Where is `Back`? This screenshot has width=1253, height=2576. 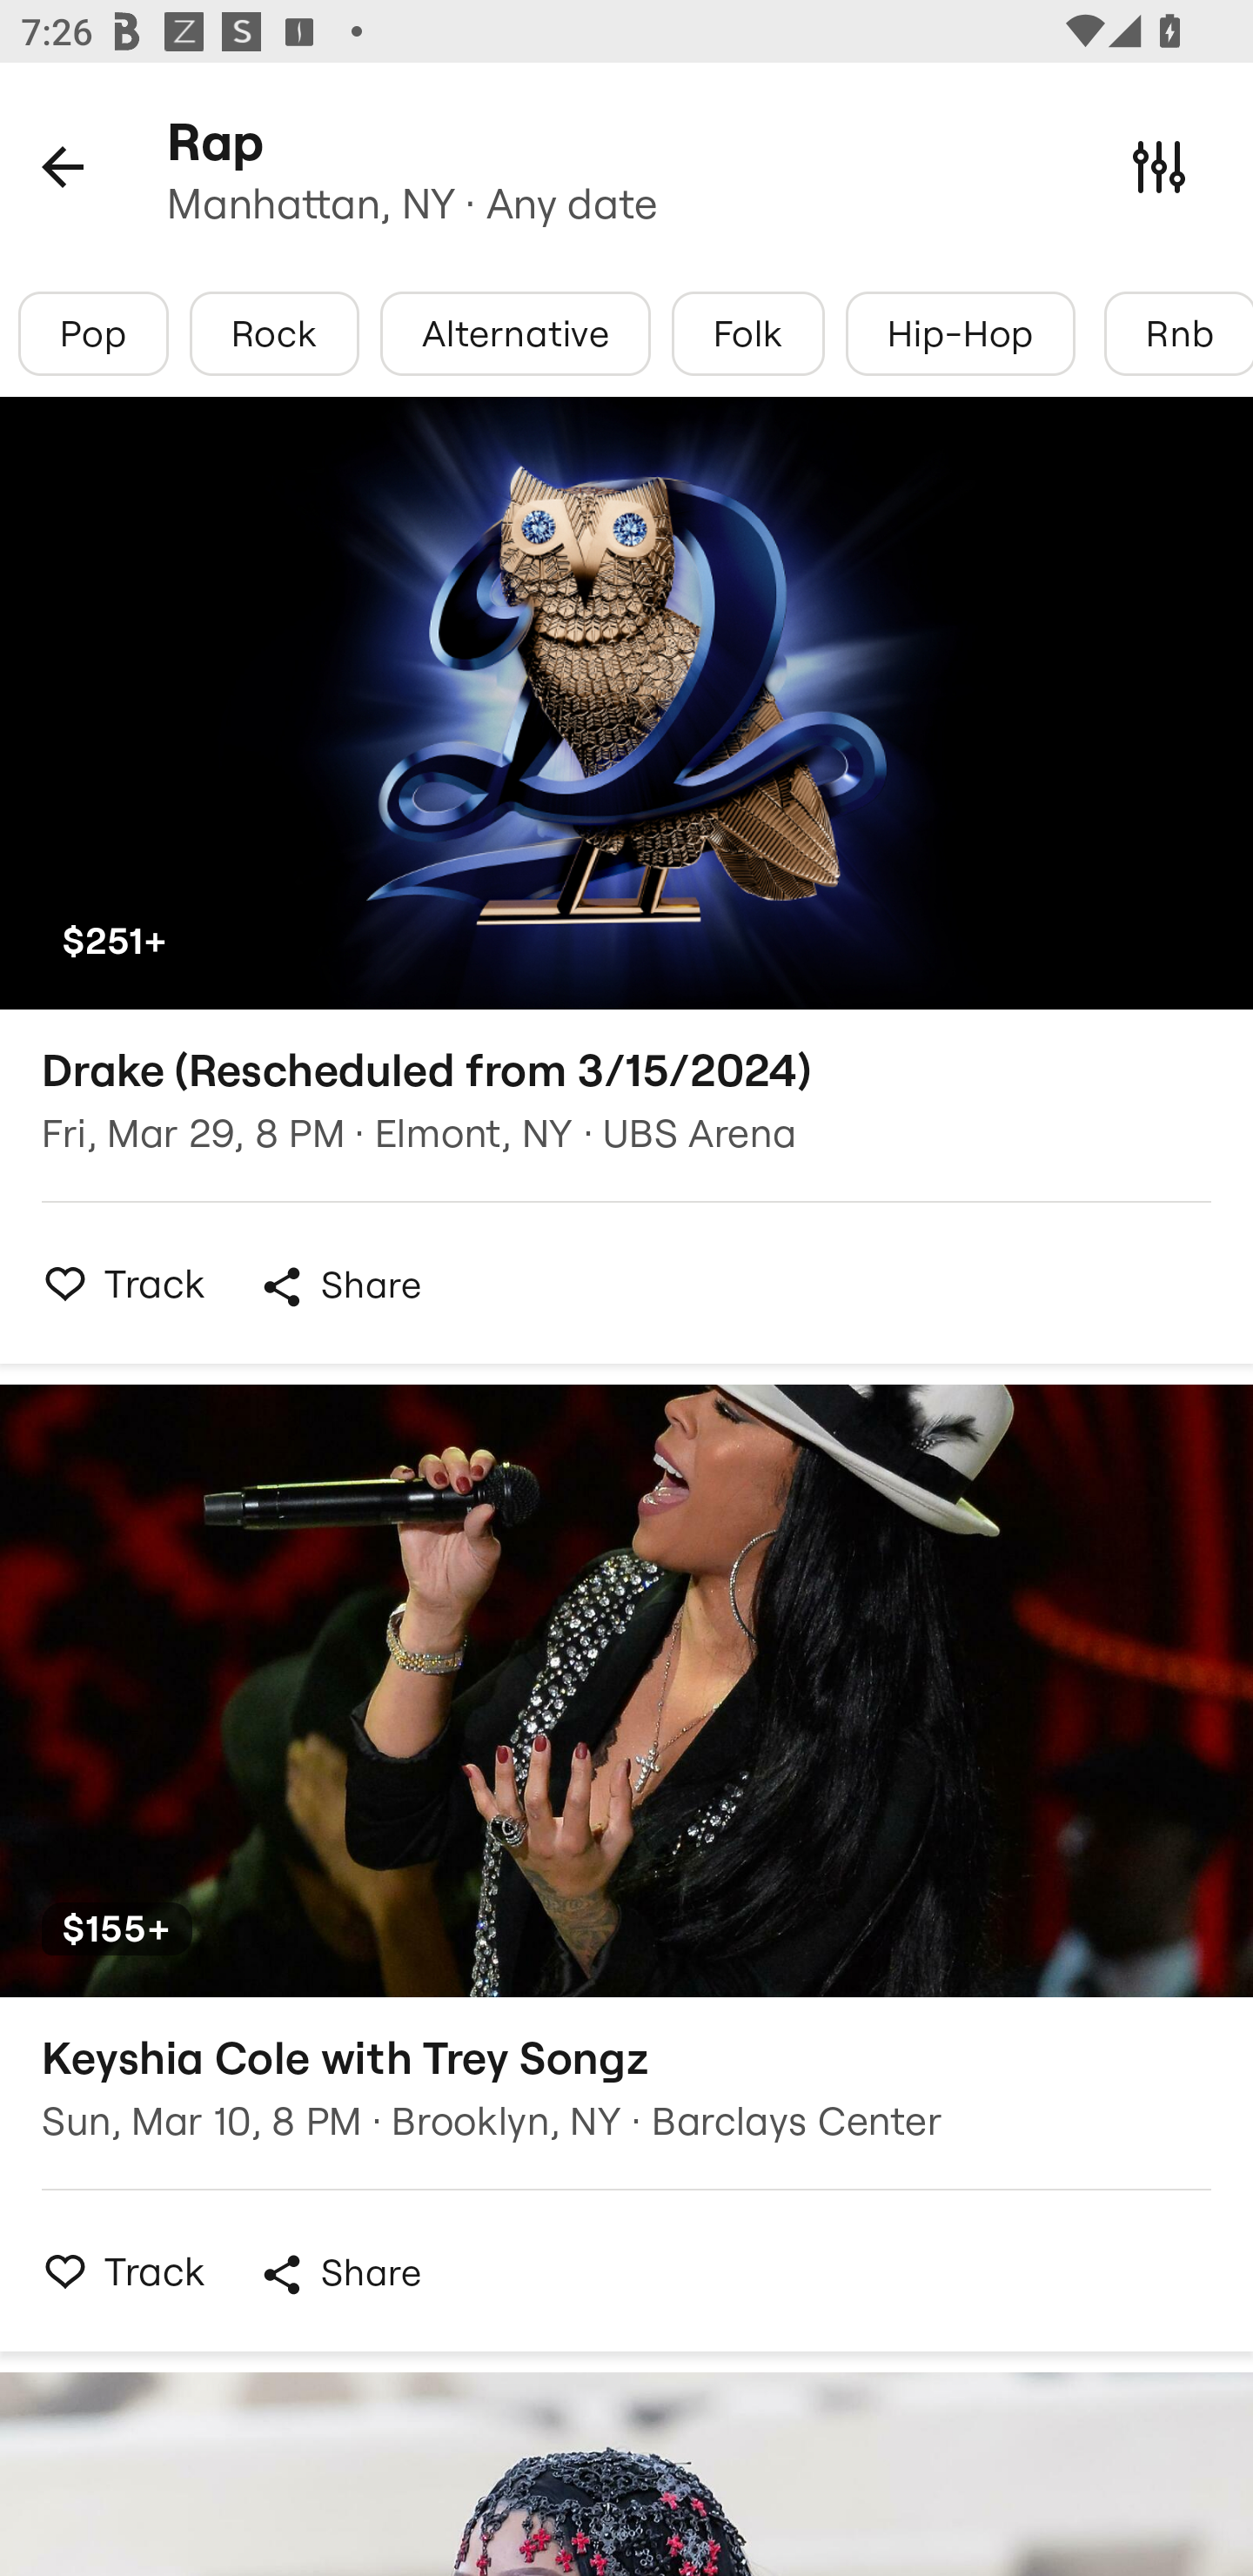
Back is located at coordinates (63, 165).